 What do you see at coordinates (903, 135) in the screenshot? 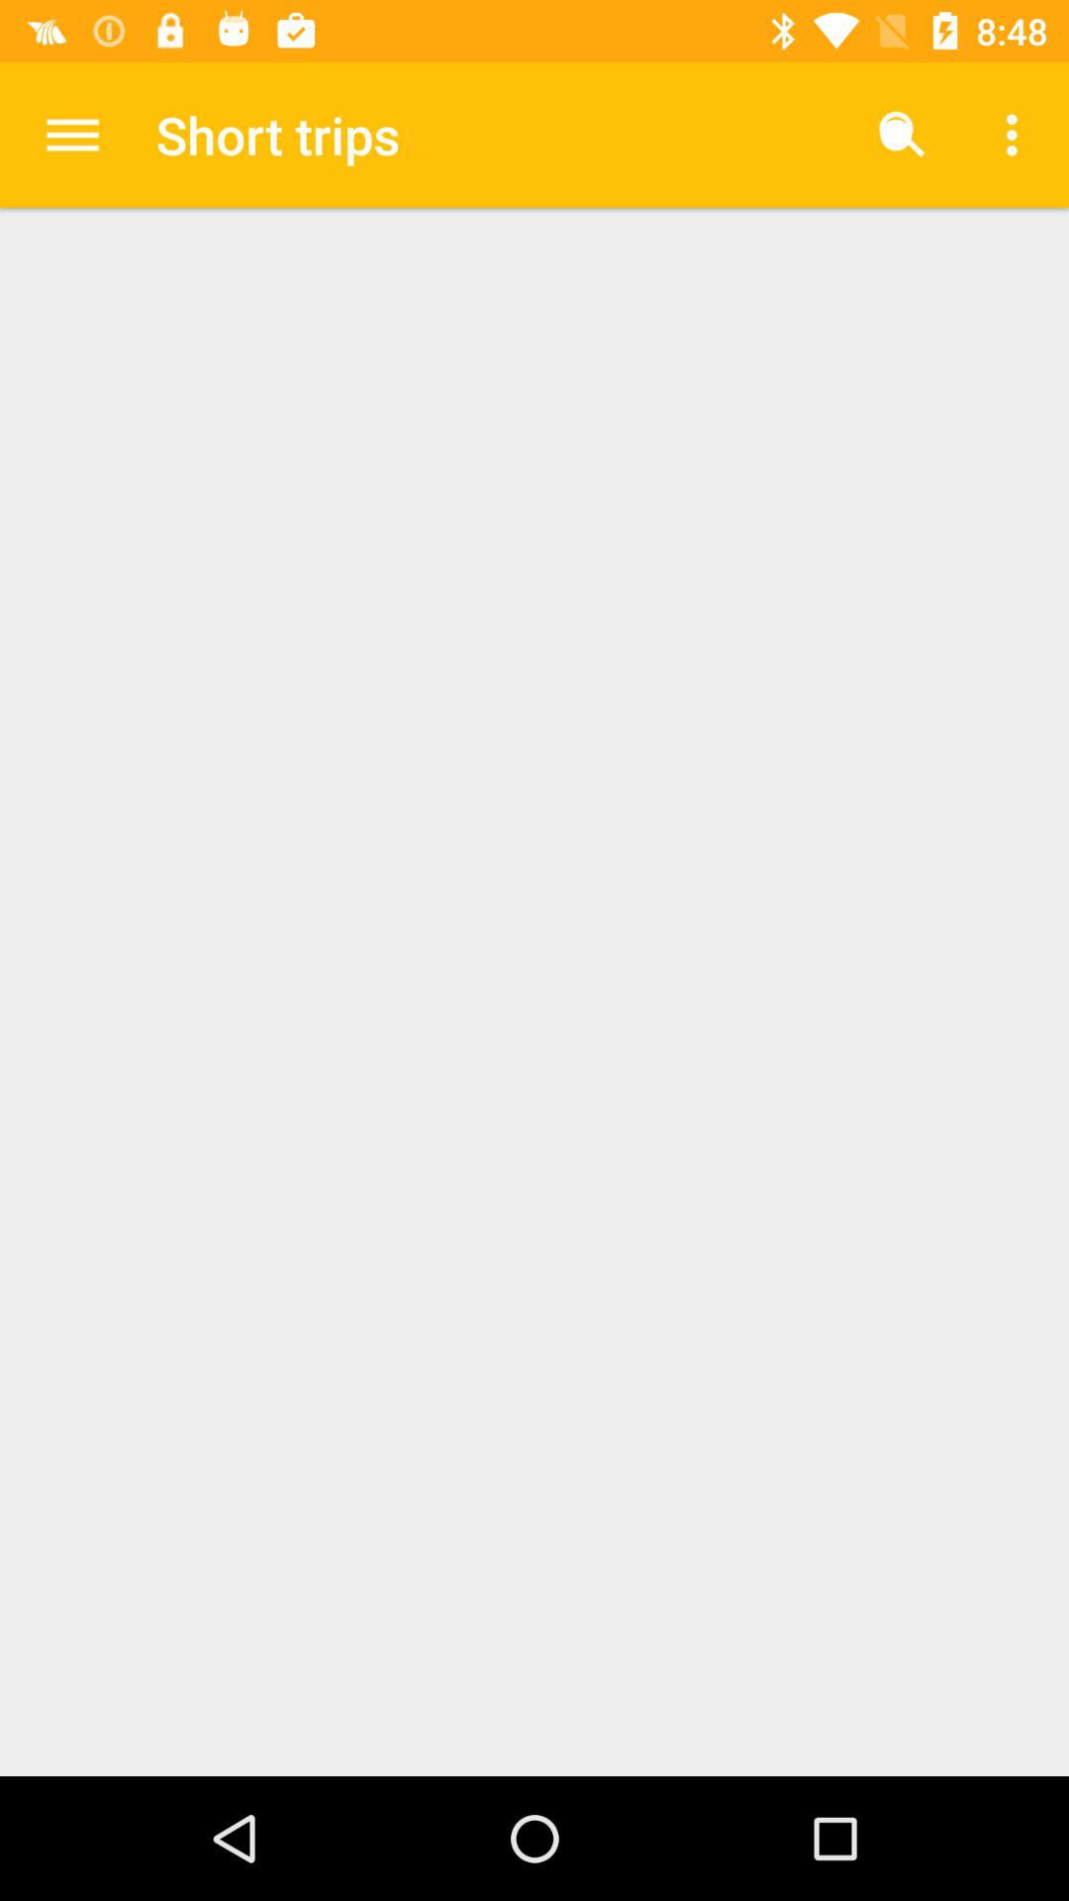
I see `tap the item next to short trips icon` at bounding box center [903, 135].